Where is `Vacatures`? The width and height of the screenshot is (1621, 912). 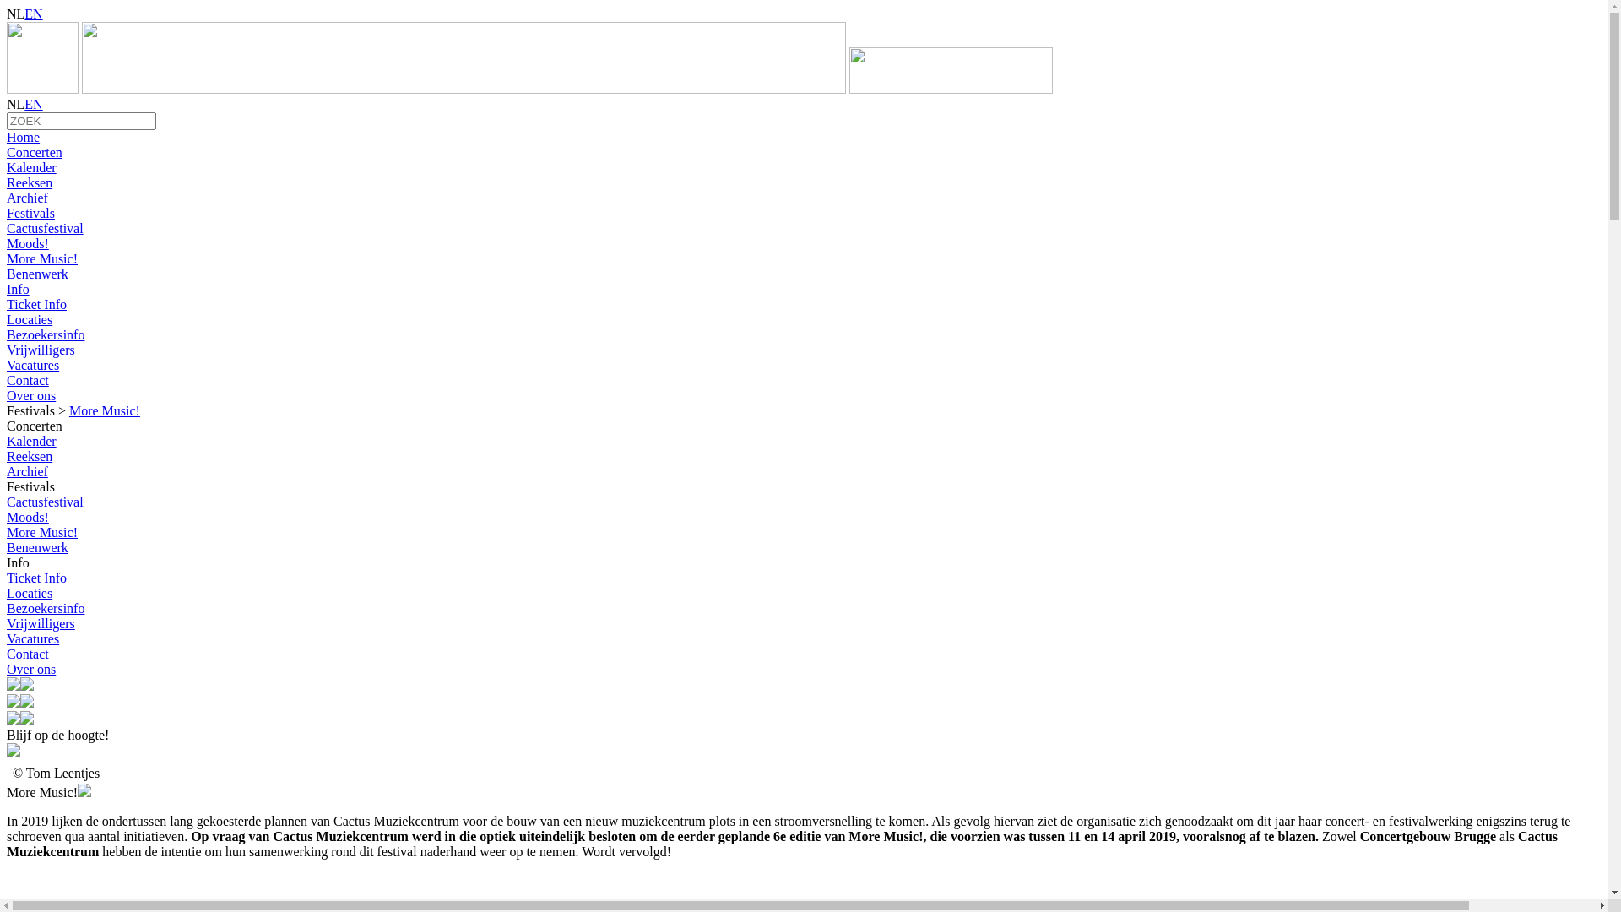
Vacatures is located at coordinates (804, 366).